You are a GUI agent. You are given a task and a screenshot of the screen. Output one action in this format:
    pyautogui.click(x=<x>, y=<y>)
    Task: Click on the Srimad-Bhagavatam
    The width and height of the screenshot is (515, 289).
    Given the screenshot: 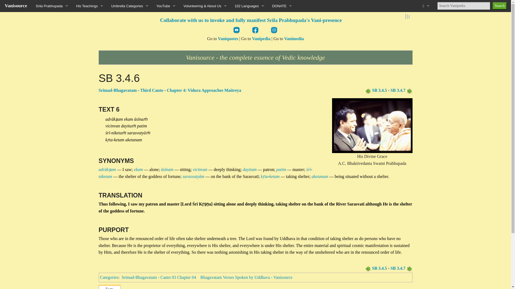 What is the action you would take?
    pyautogui.click(x=118, y=90)
    